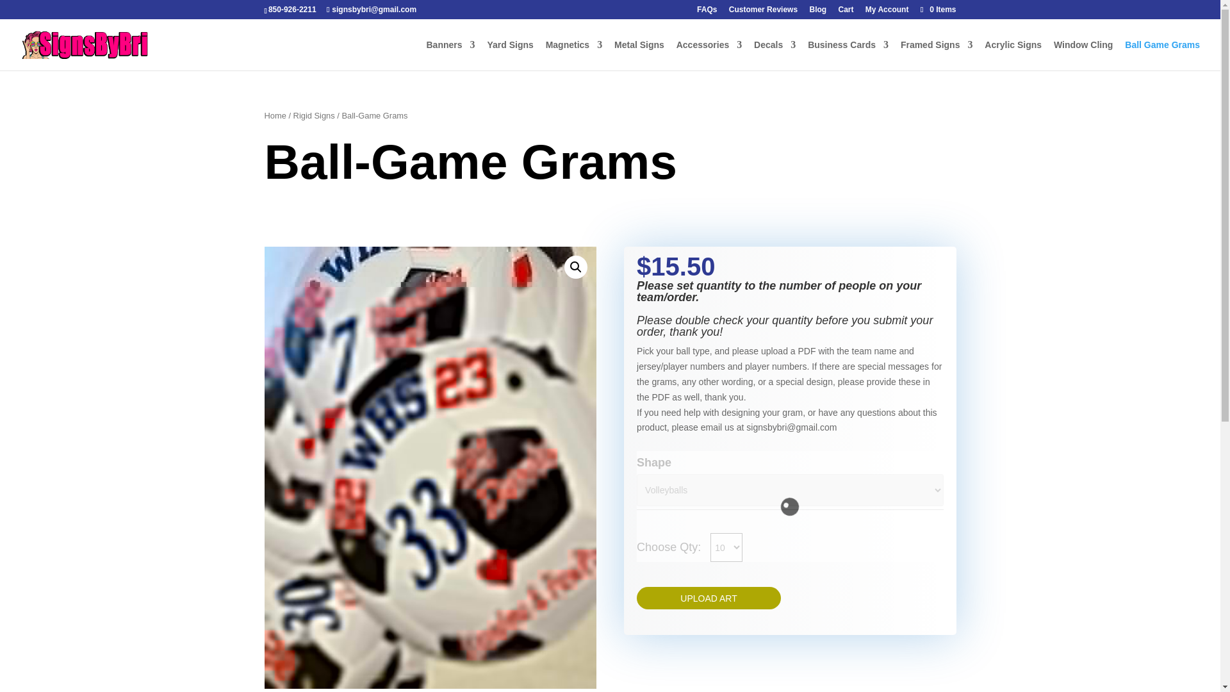 This screenshot has width=1230, height=692. I want to click on Banners, so click(450, 55).